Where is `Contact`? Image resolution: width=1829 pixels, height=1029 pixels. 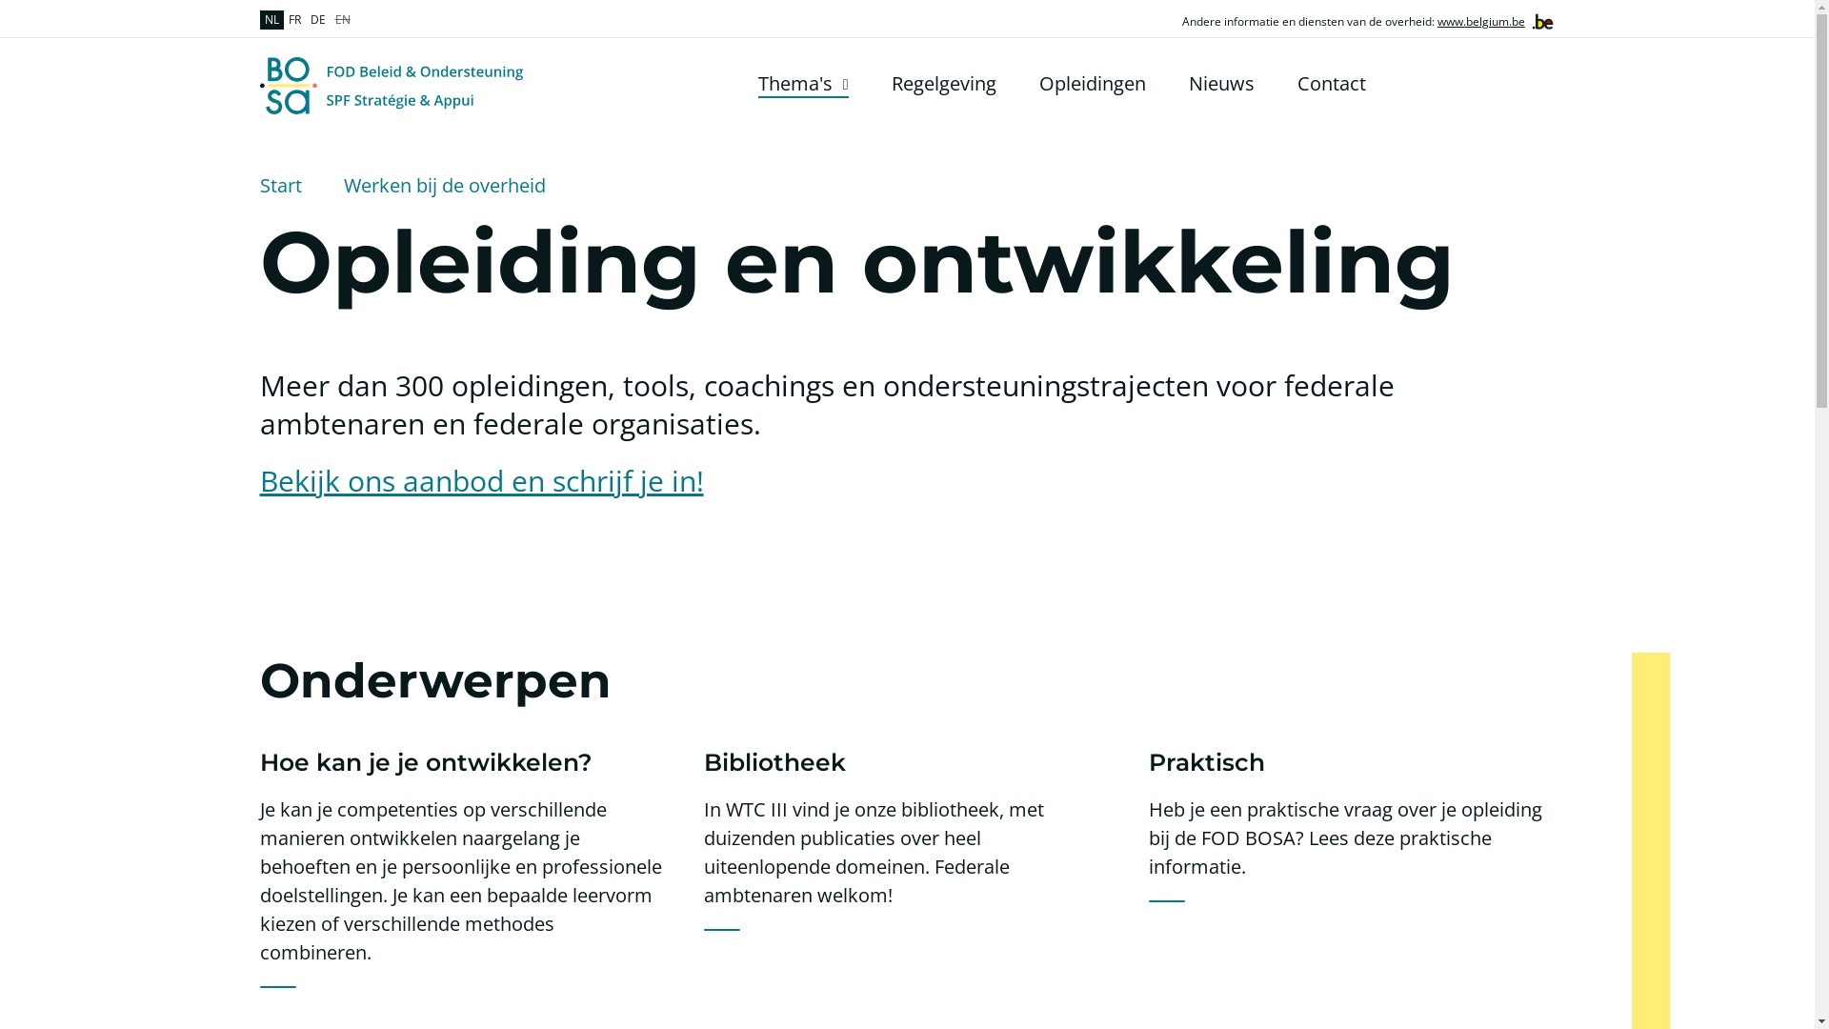 Contact is located at coordinates (1332, 84).